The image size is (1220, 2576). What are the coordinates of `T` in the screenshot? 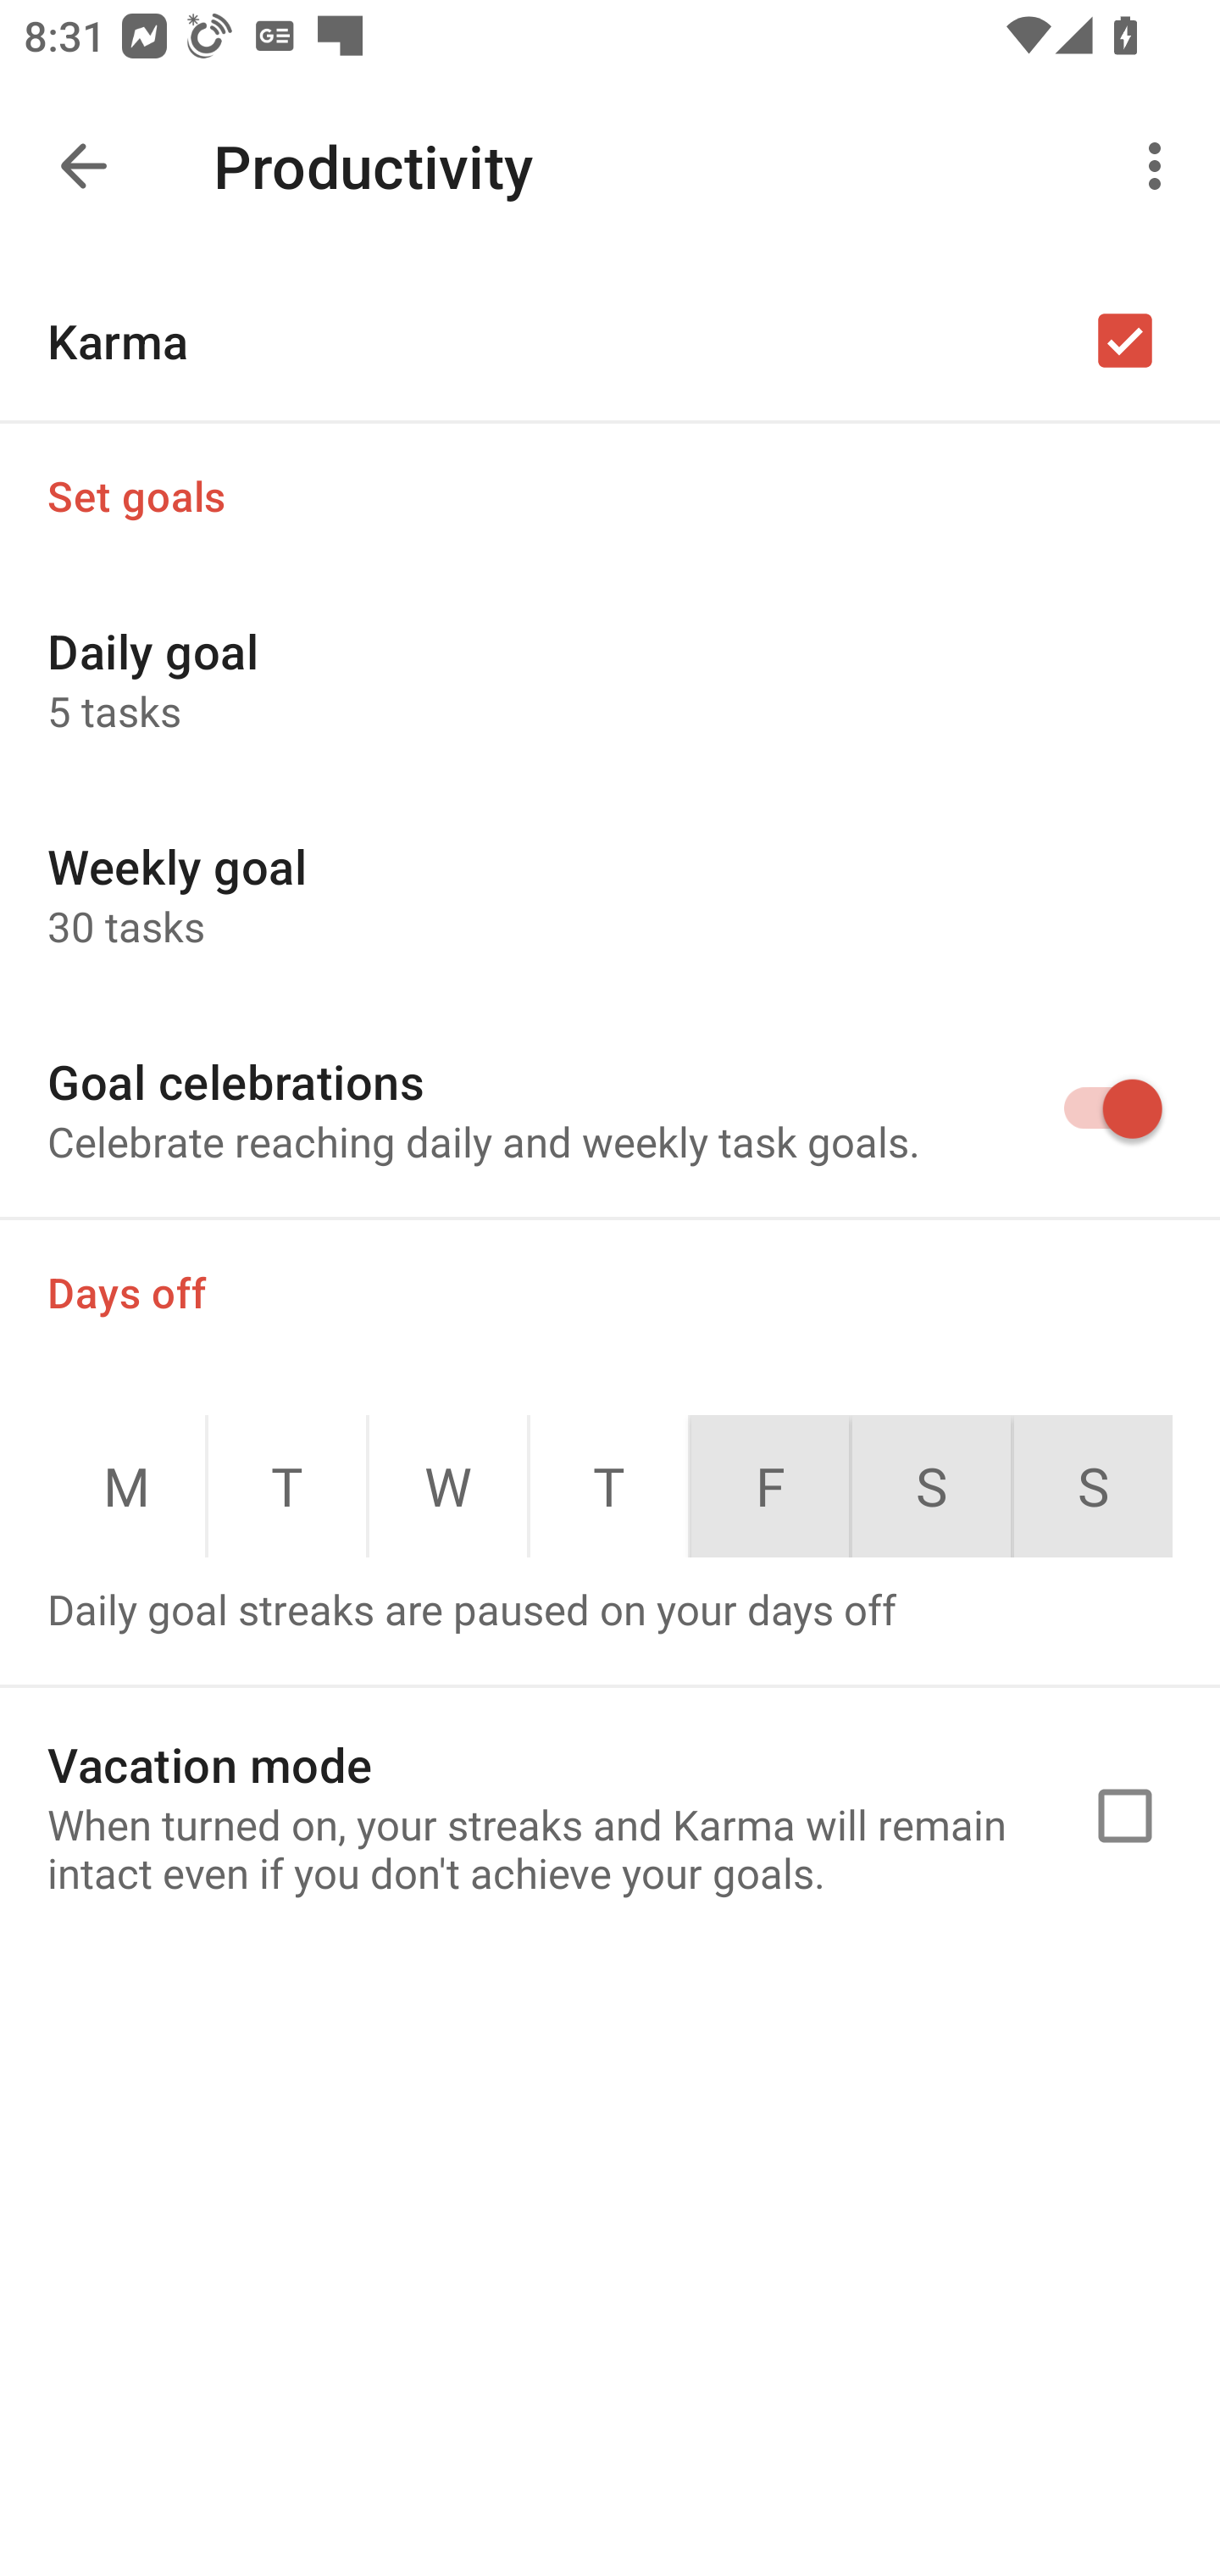 It's located at (609, 1486).